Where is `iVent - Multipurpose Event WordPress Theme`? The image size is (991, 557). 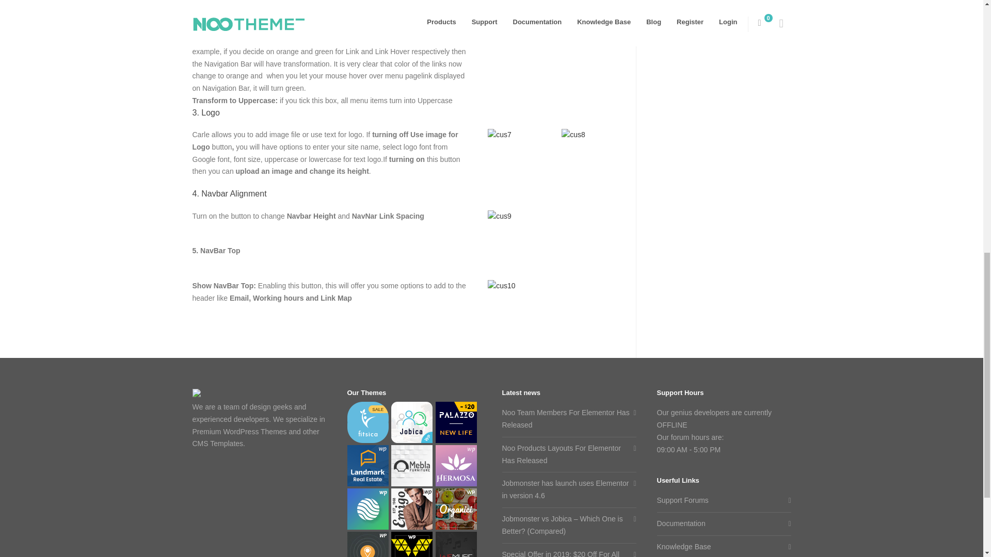
iVent - Multipurpose Event WordPress Theme is located at coordinates (367, 545).